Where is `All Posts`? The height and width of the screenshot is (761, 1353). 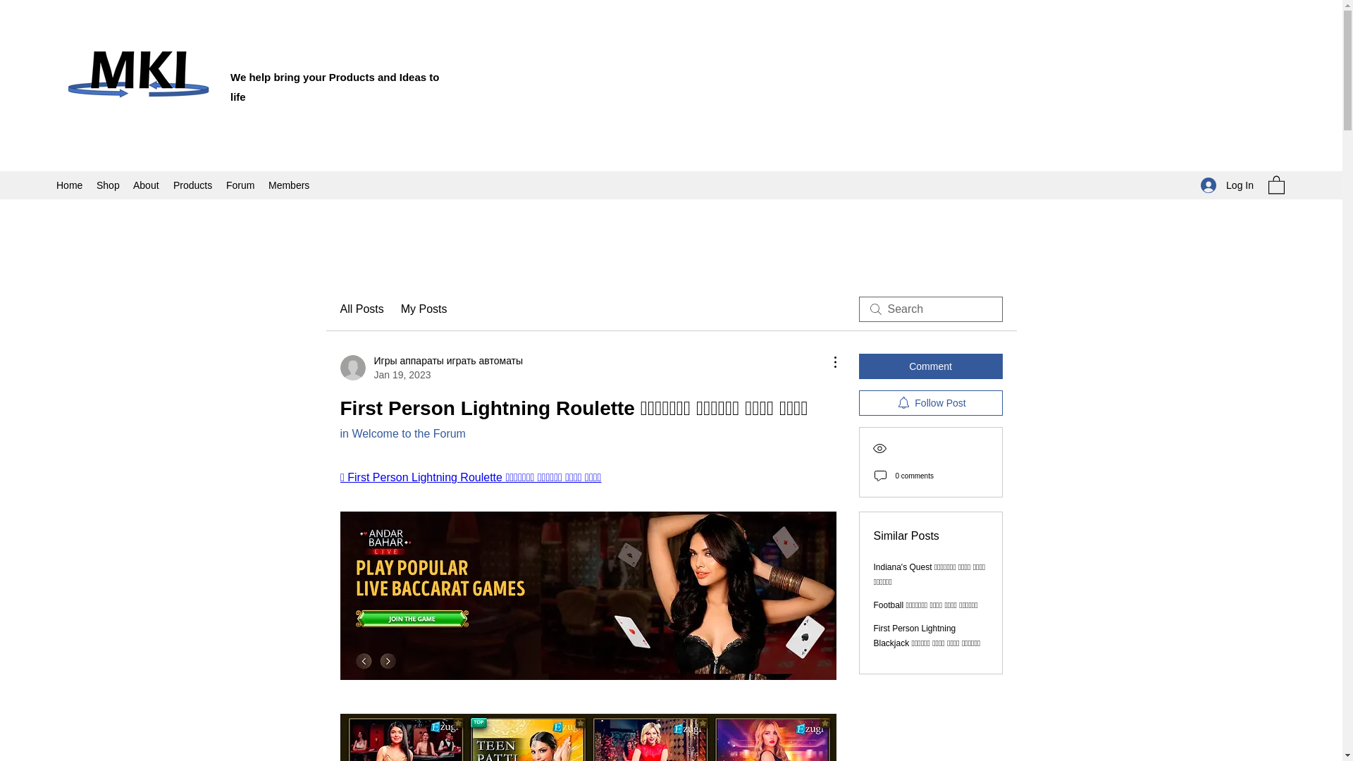 All Posts is located at coordinates (361, 309).